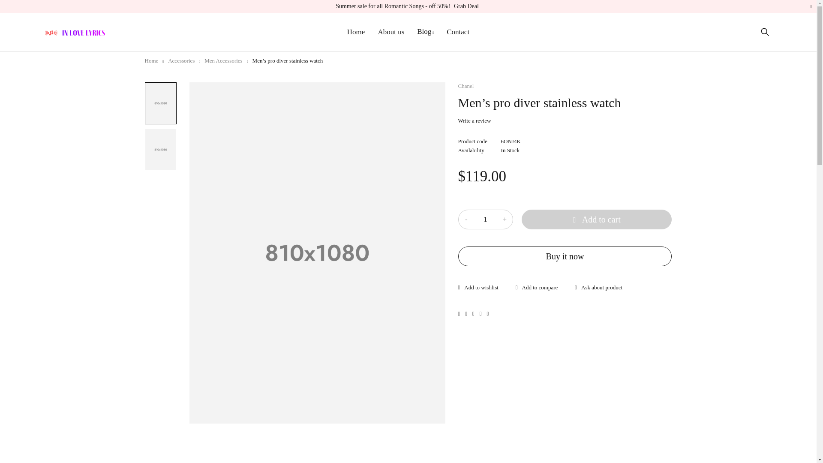 The image size is (823, 463). Describe the element at coordinates (485, 219) in the screenshot. I see `1` at that location.